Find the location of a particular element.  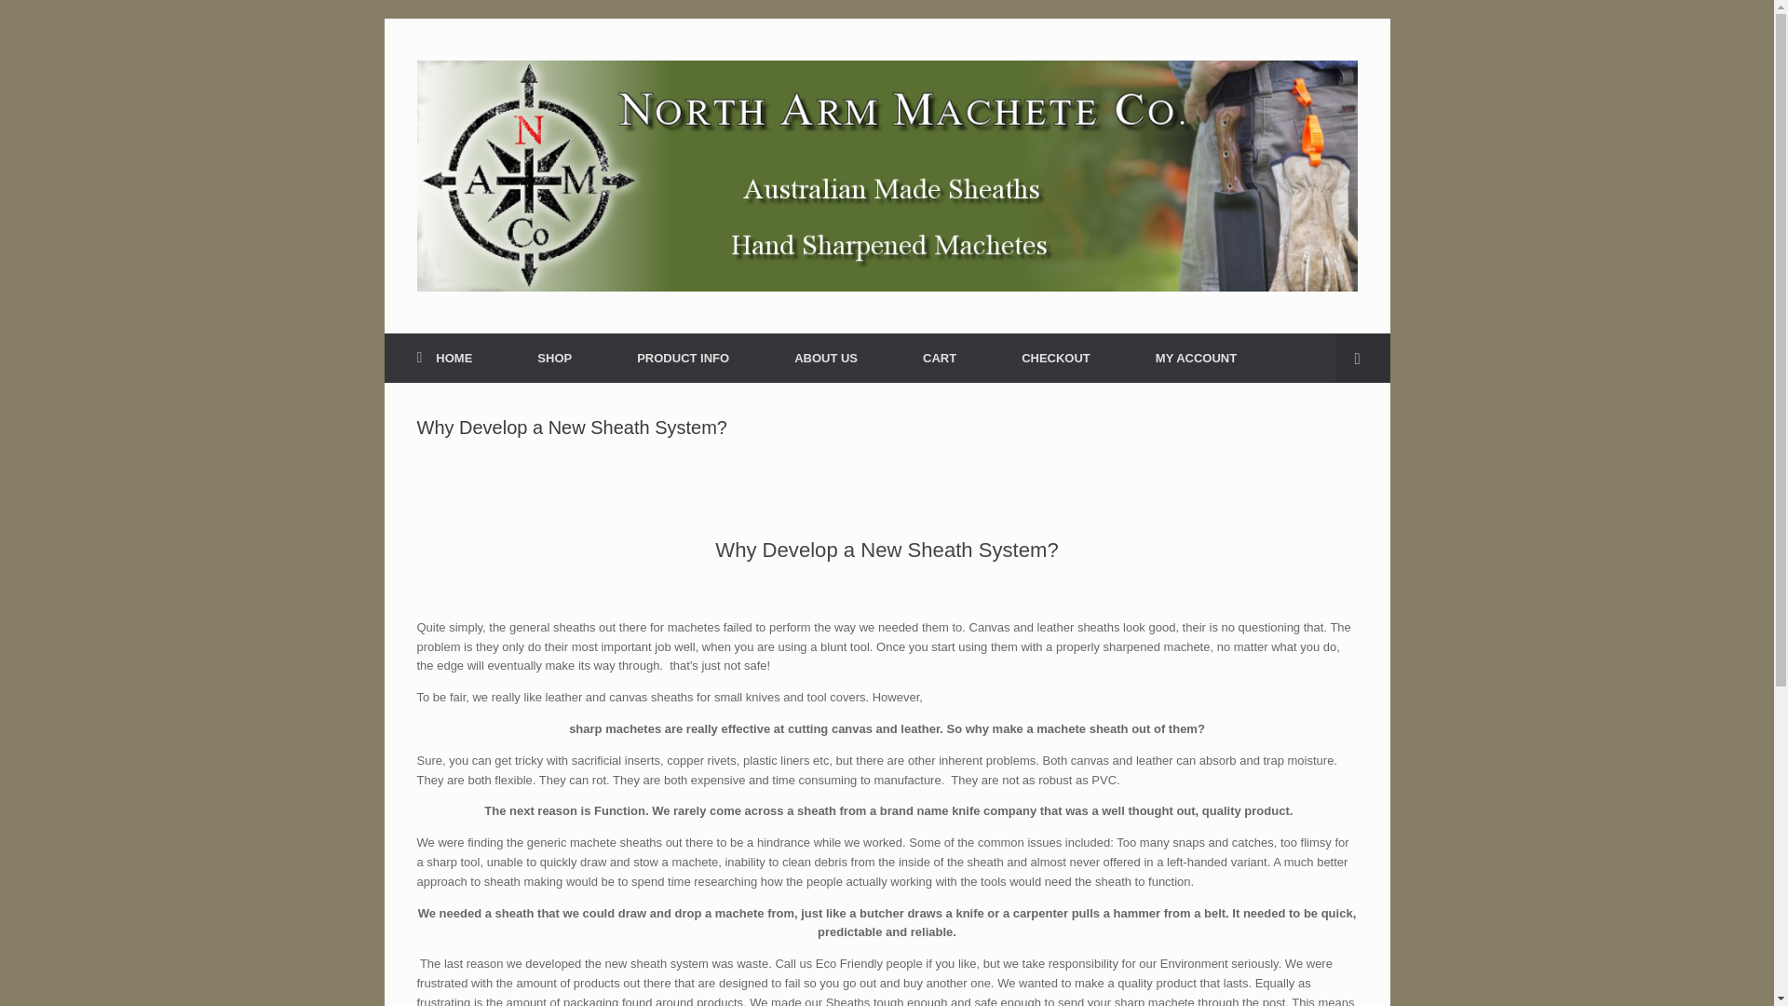

PRODUCT INFO is located at coordinates (682, 358).